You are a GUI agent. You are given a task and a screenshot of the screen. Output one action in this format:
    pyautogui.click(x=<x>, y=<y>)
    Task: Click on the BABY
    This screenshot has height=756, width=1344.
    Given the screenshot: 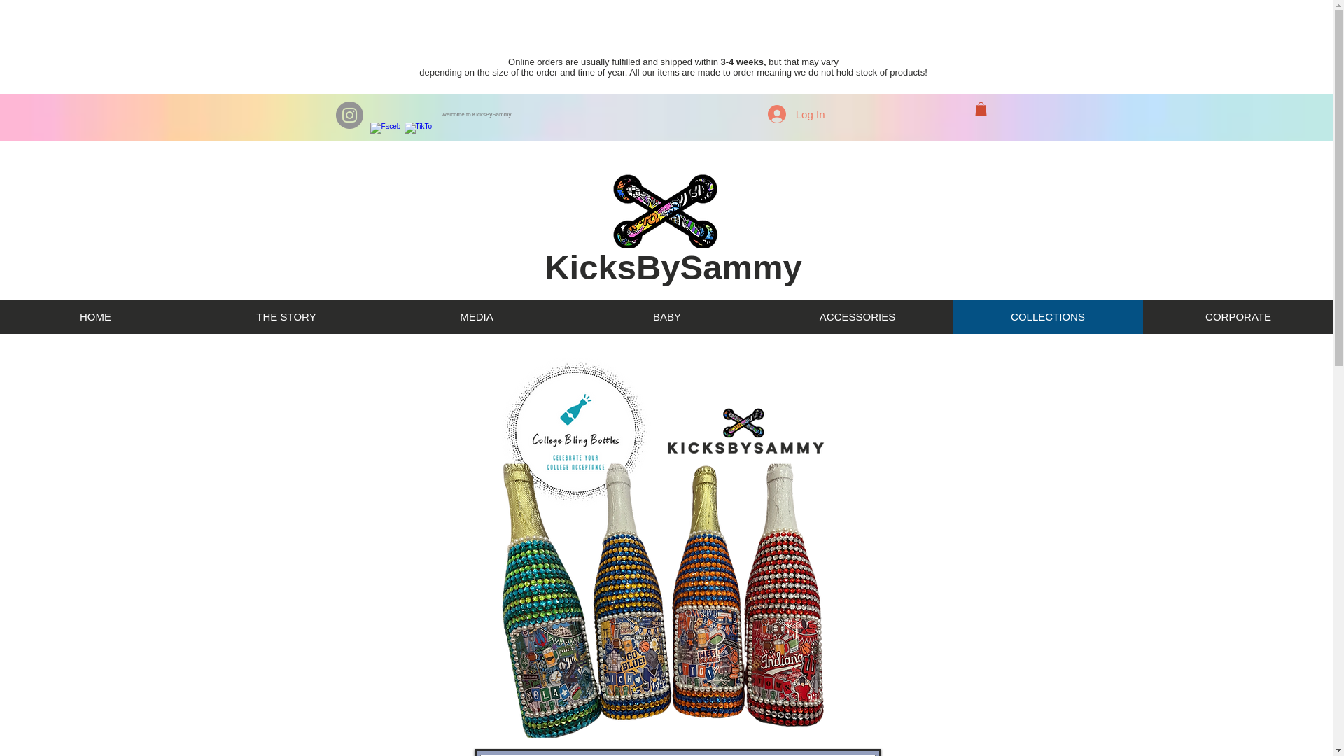 What is the action you would take?
    pyautogui.click(x=666, y=316)
    